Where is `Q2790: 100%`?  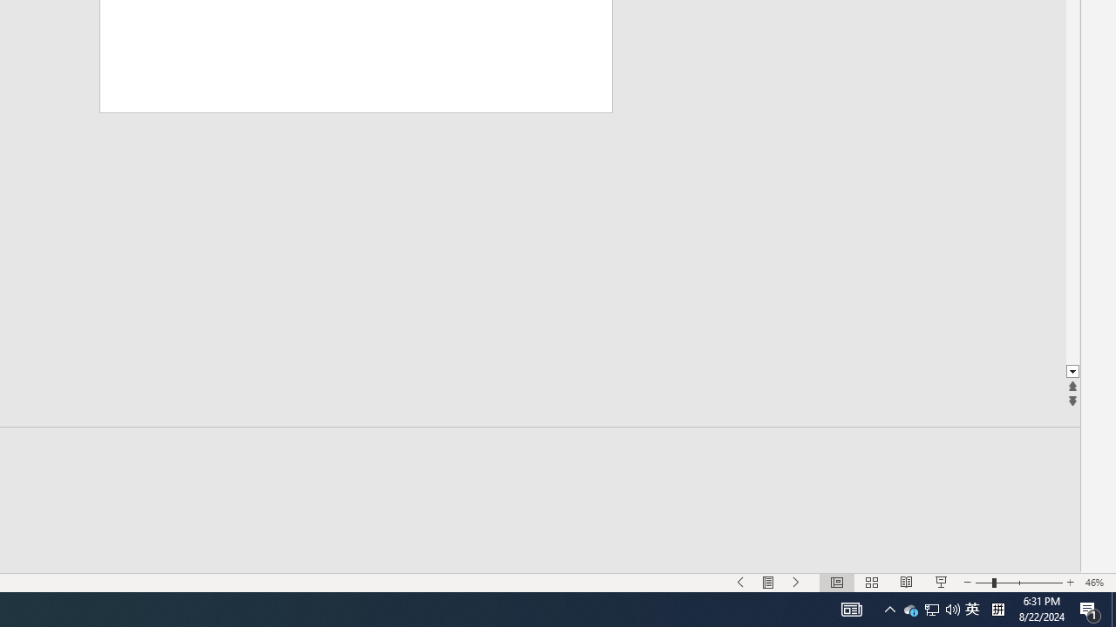
Q2790: 100% is located at coordinates (997, 610).